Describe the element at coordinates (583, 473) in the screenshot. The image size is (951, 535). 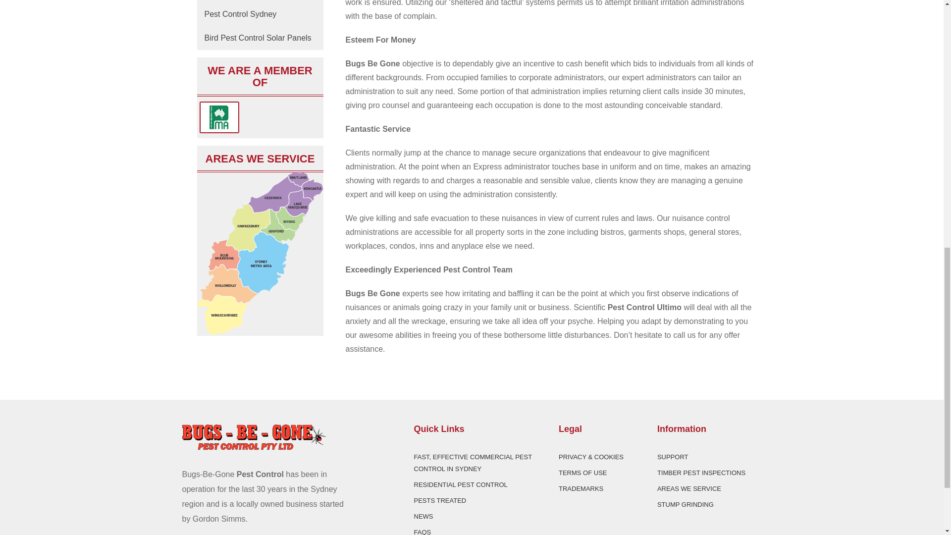
I see `TERMS OF USE` at that location.